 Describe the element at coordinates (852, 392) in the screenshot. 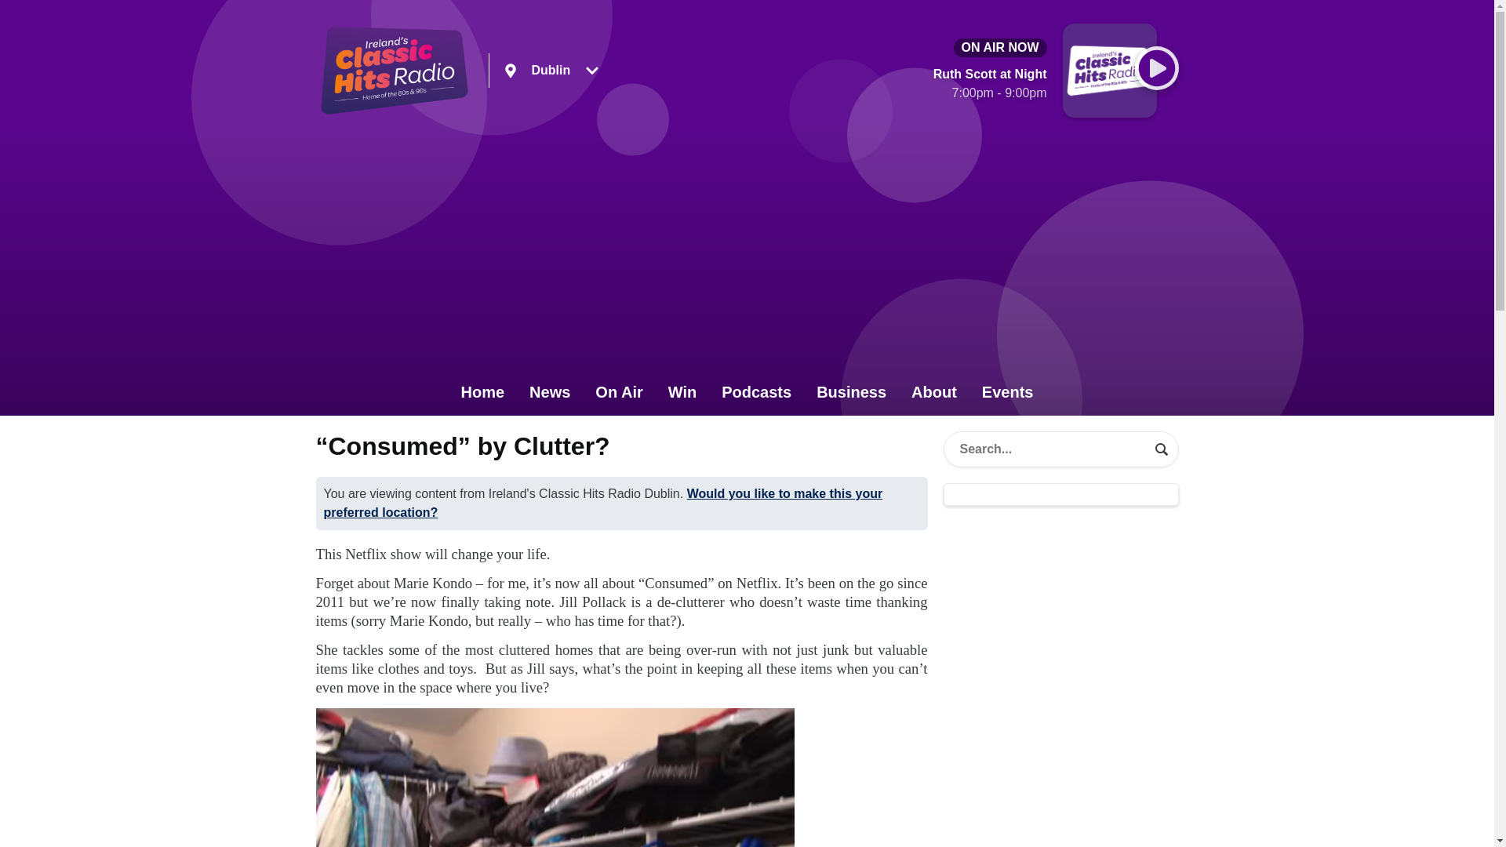

I see `Business` at that location.